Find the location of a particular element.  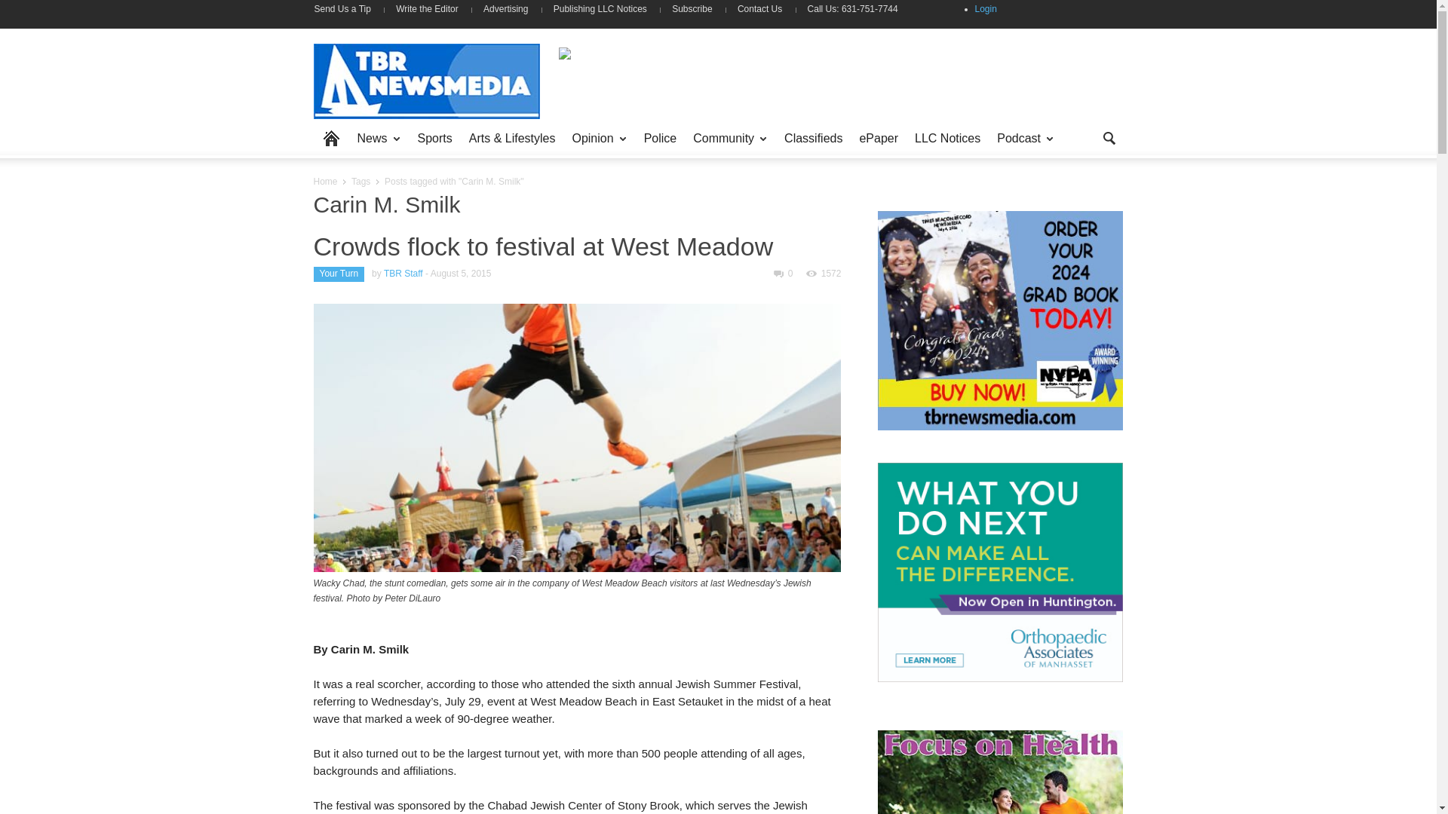

Orthopaedic Associates of Manhasset is located at coordinates (1000, 573).